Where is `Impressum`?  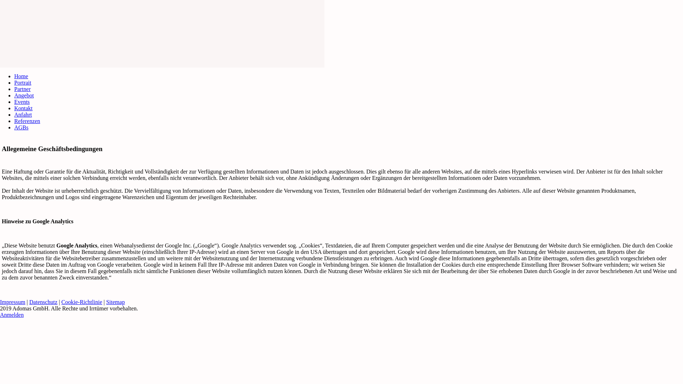 Impressum is located at coordinates (13, 302).